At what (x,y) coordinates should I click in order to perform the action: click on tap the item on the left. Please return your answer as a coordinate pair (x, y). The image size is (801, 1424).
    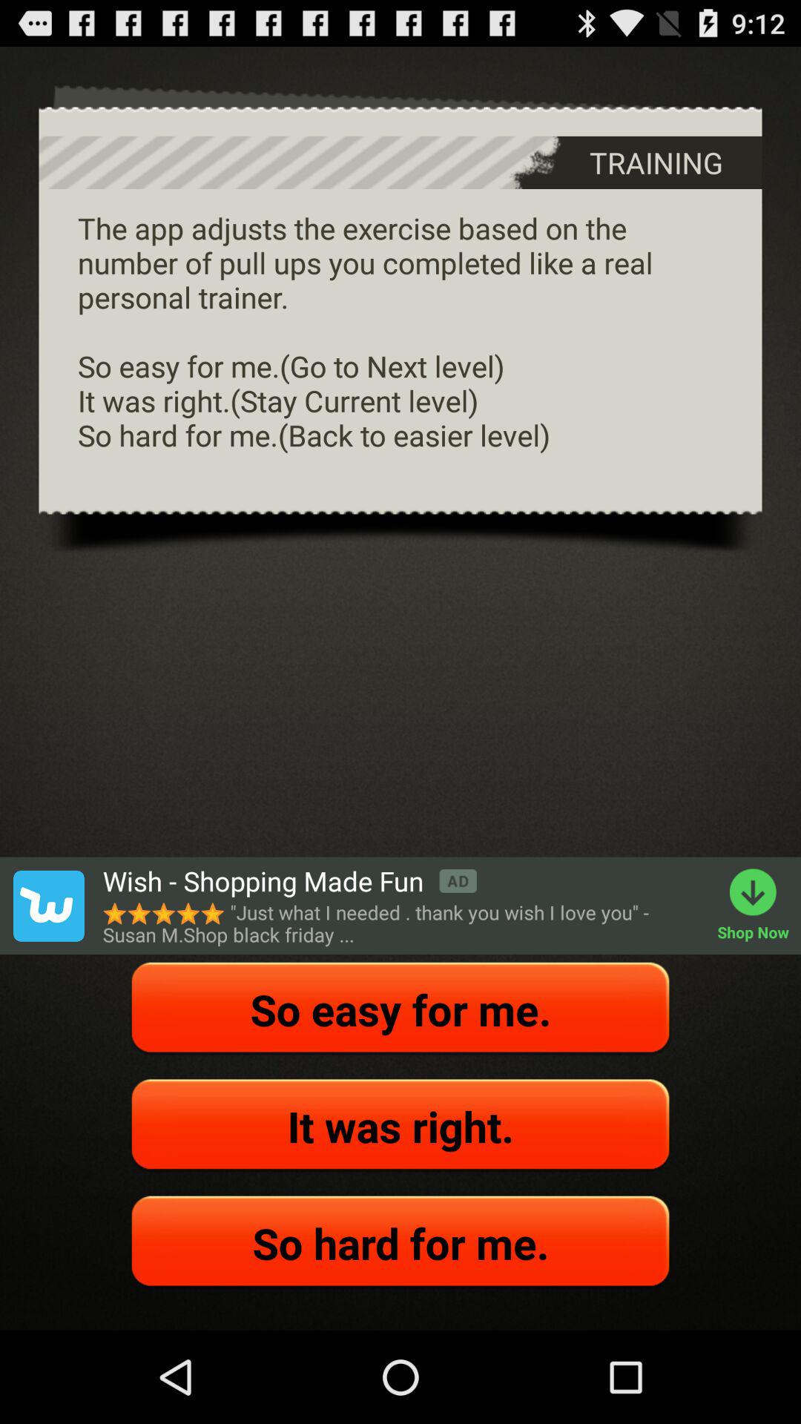
    Looking at the image, I should click on (48, 906).